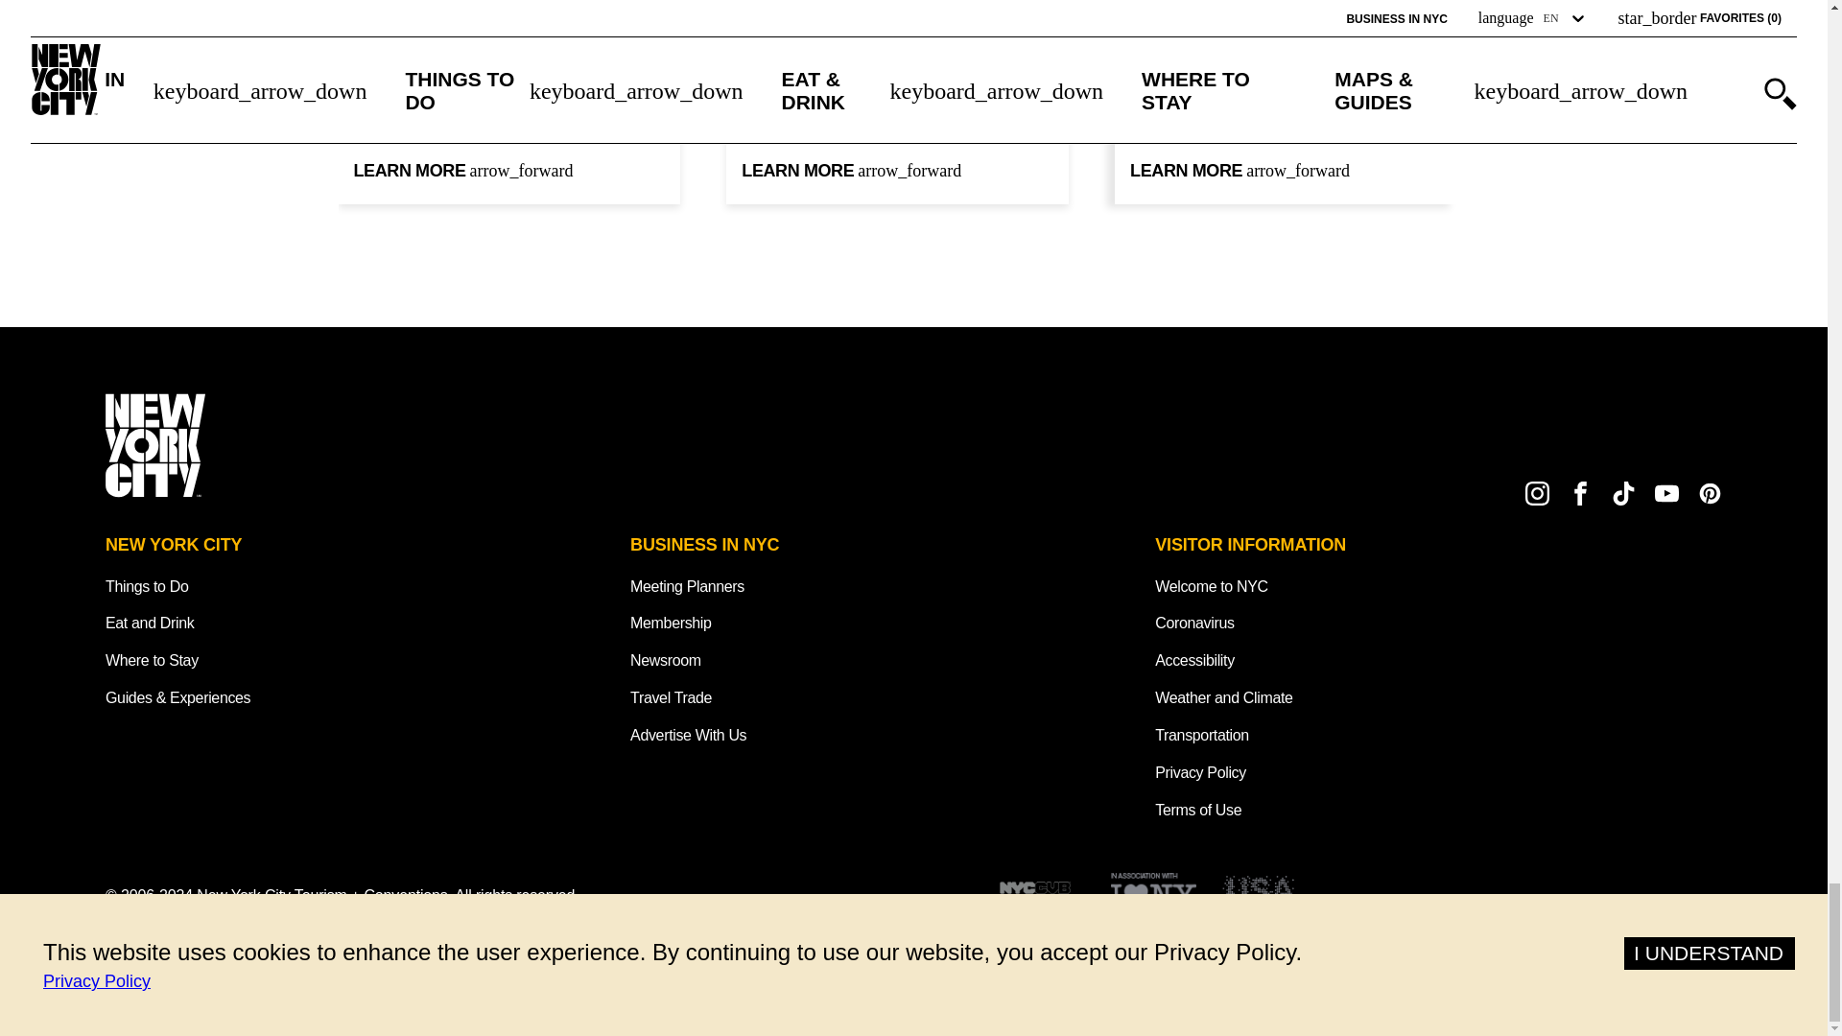 The width and height of the screenshot is (1842, 1036). Describe the element at coordinates (1710, 493) in the screenshot. I see `New York City Tourism and Conventions Pinterest` at that location.